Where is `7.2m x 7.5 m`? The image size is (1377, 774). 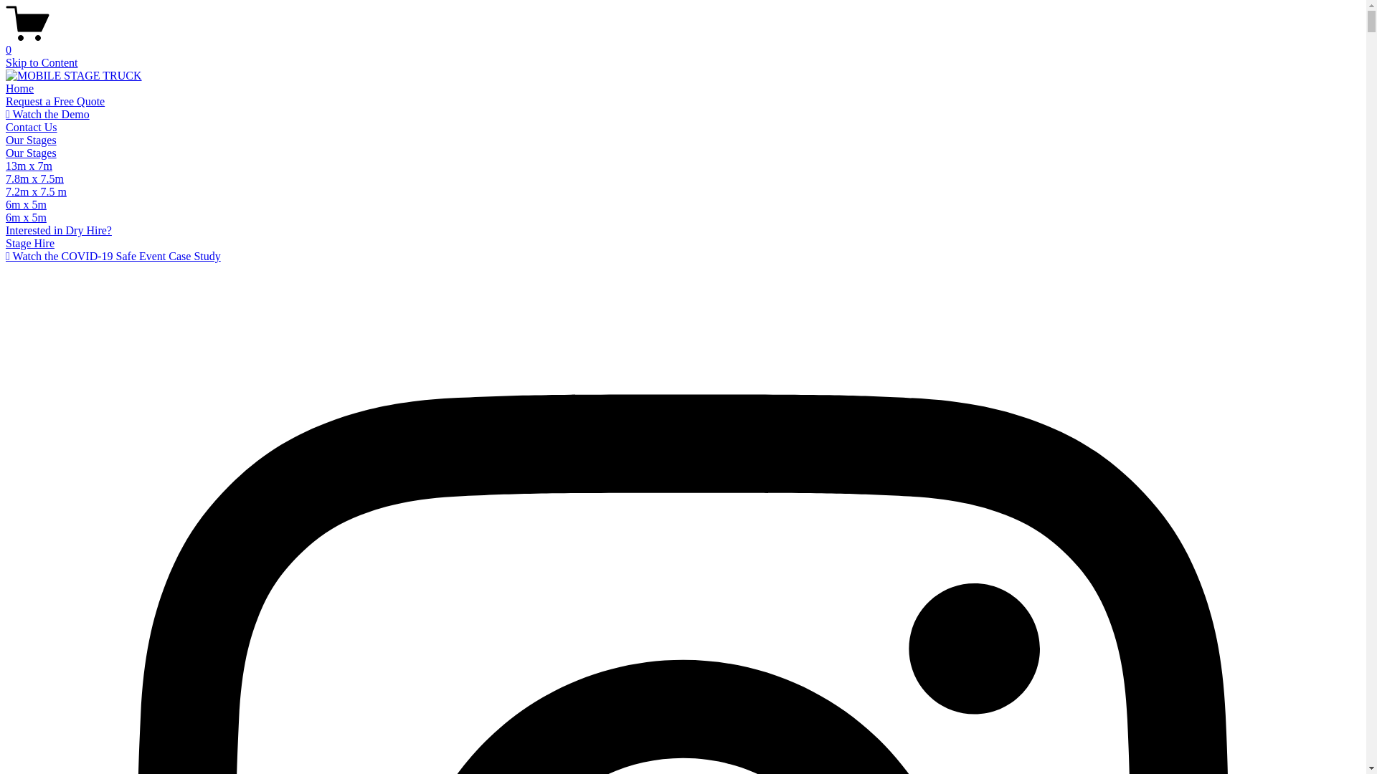 7.2m x 7.5 m is located at coordinates (36, 192).